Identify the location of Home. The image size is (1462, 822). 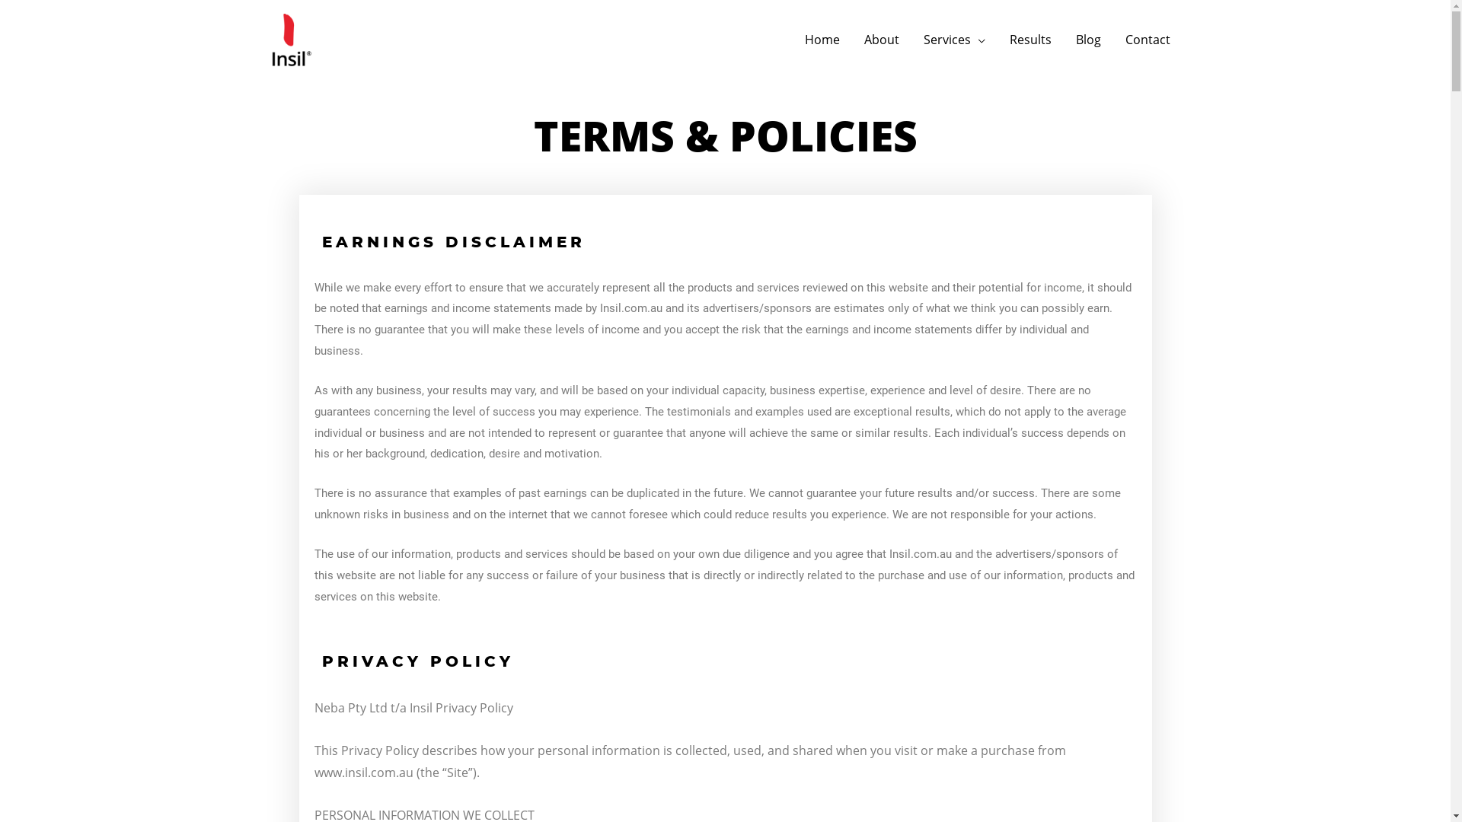
(822, 40).